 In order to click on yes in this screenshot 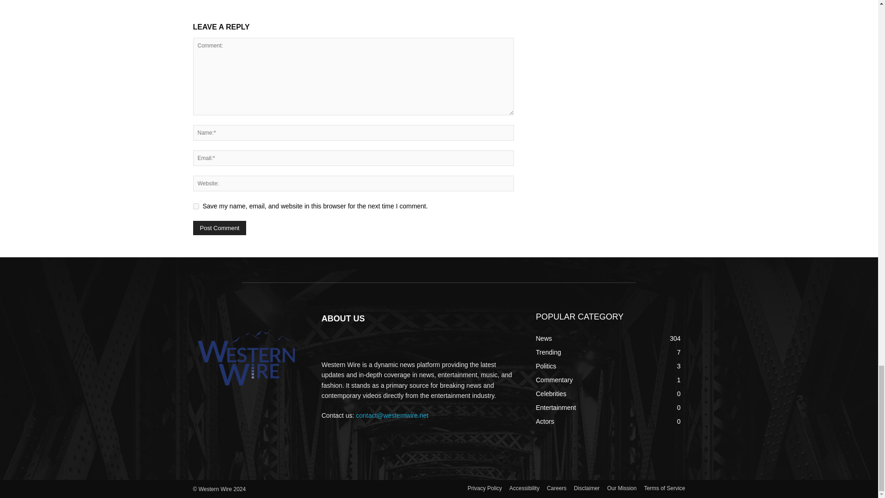, I will do `click(195, 206)`.